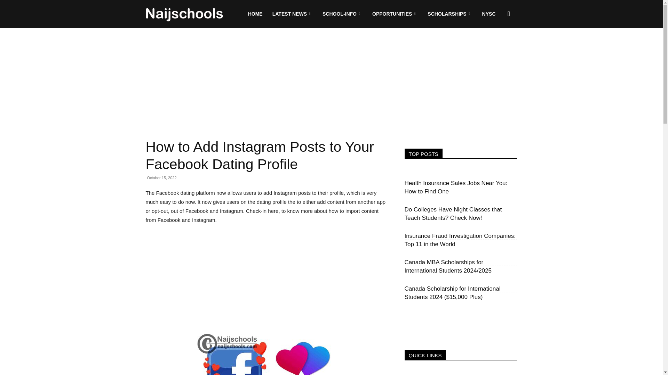 The image size is (668, 375). I want to click on NAIJSCHOOLS, so click(184, 14).